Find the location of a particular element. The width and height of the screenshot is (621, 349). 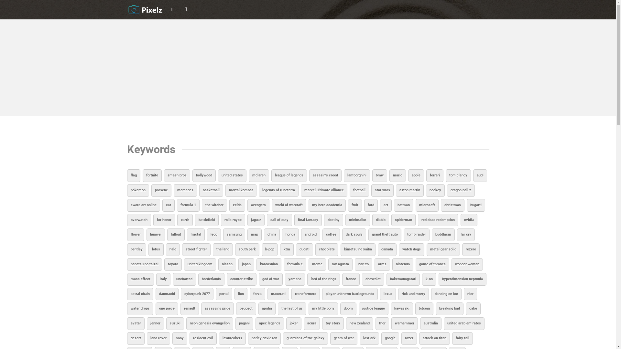

apple is located at coordinates (416, 176).